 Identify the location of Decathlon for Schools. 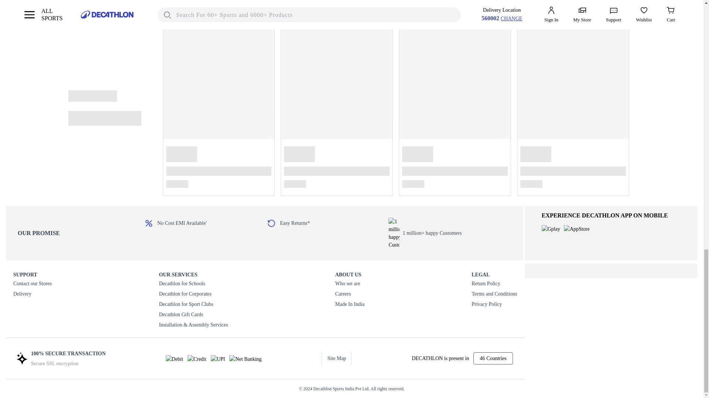
(193, 284).